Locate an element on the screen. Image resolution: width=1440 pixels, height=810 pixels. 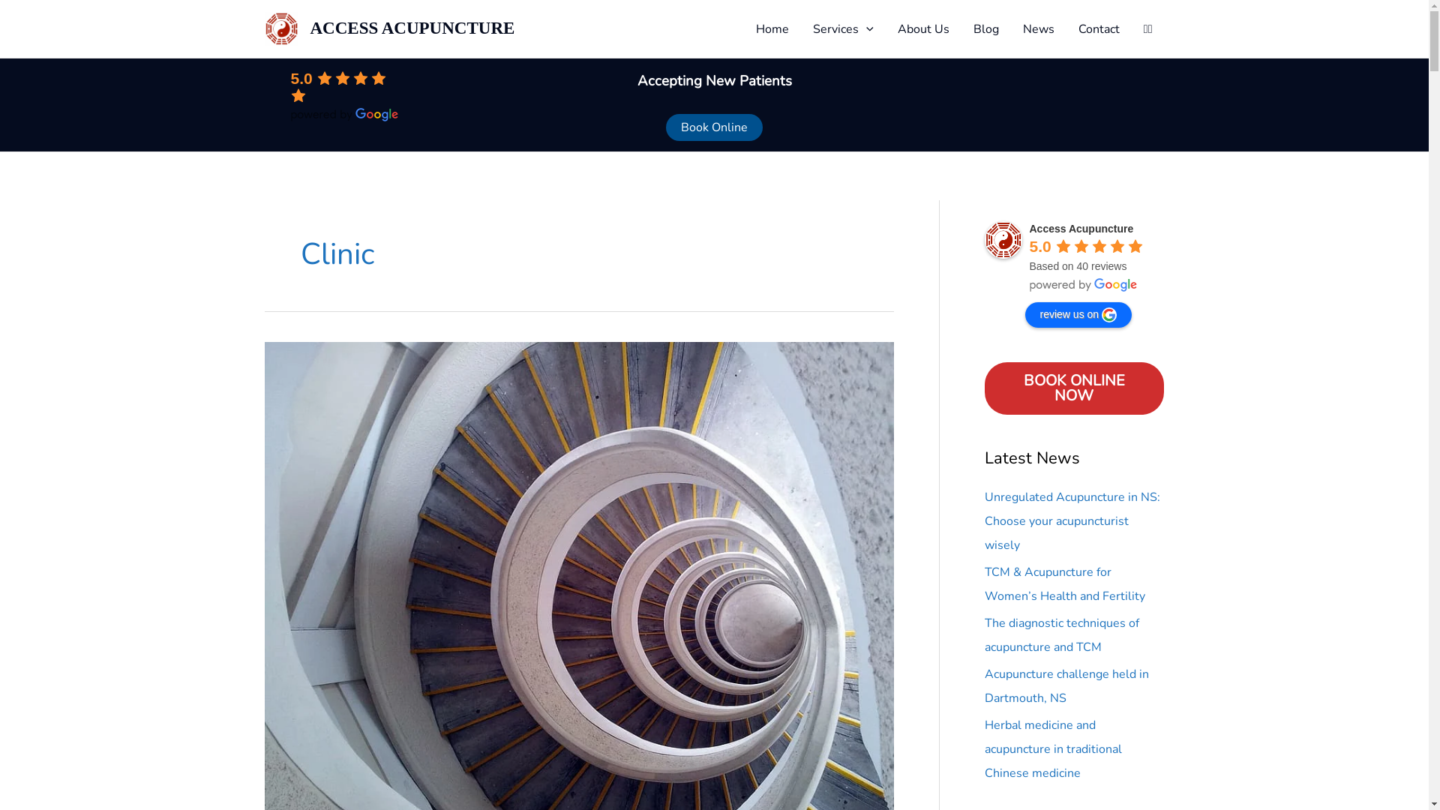
The diagnostic techniques of acupuncture and TCM is located at coordinates (1061, 635).